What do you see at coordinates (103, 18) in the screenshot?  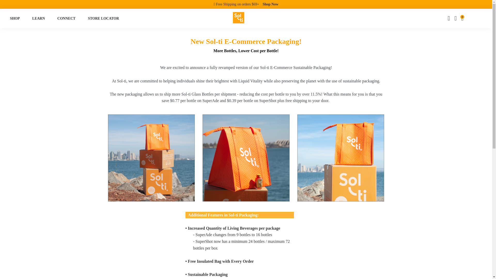 I see `STORE LOCATOR` at bounding box center [103, 18].